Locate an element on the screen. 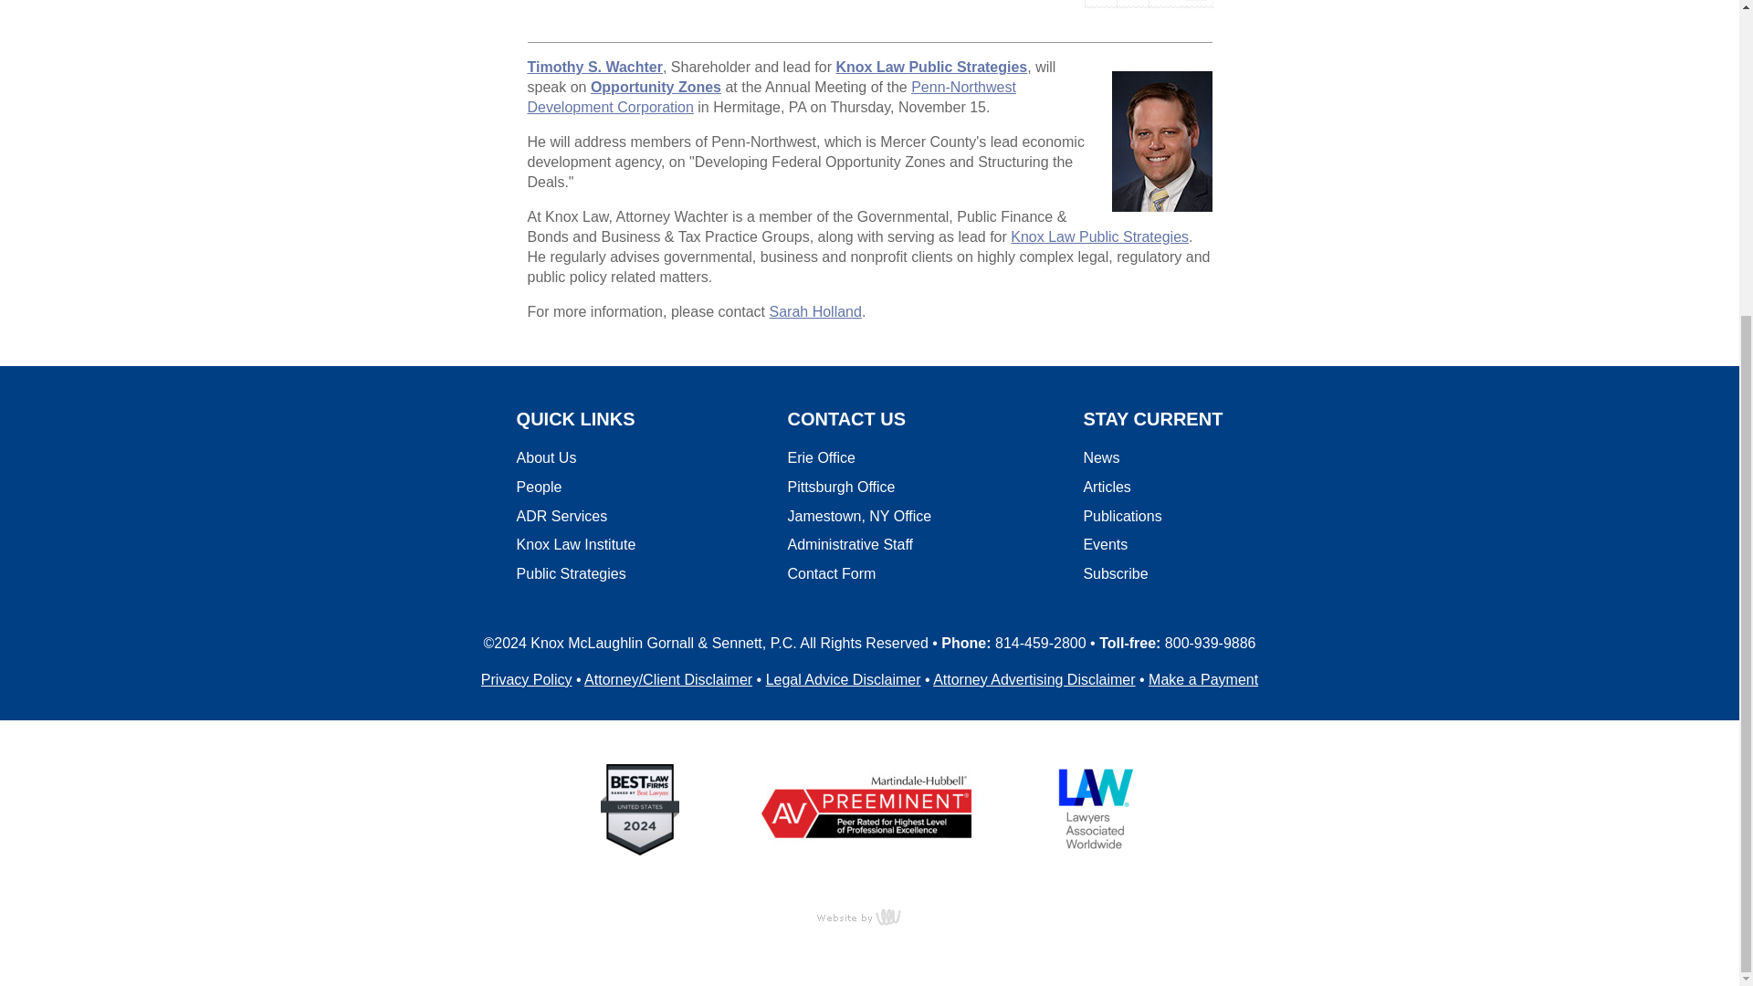 The height and width of the screenshot is (986, 1753). Email is located at coordinates (1196, 2).